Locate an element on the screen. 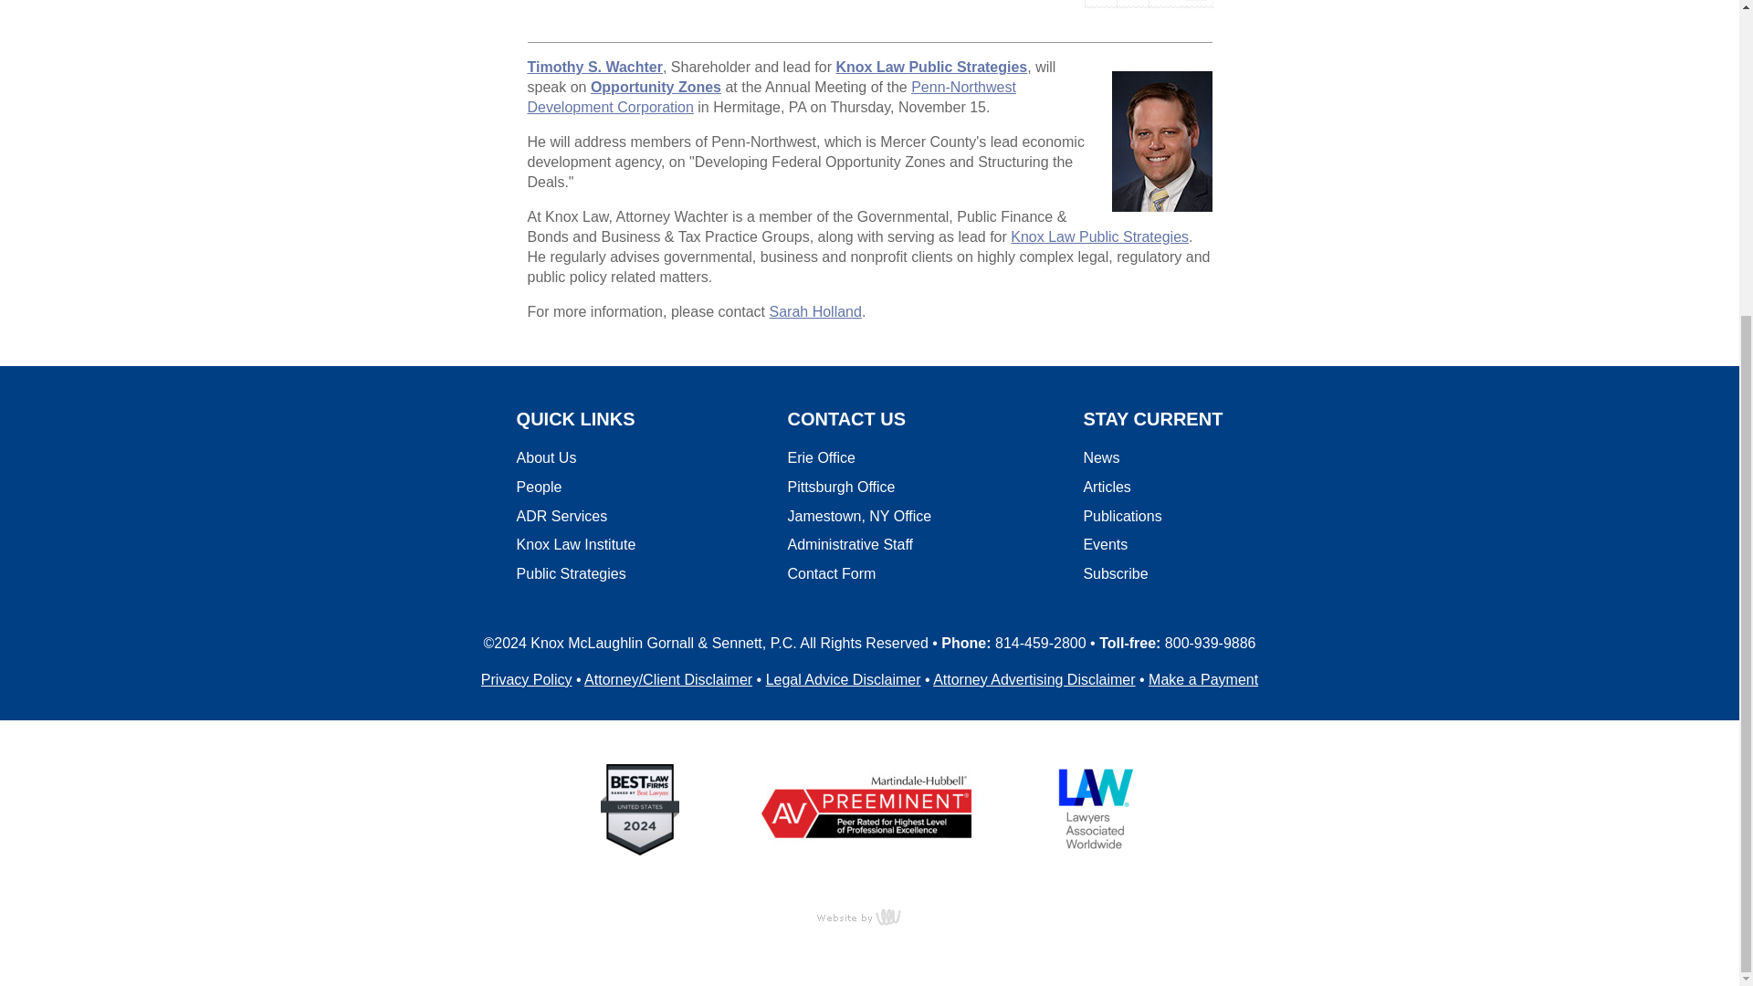 The height and width of the screenshot is (986, 1753). Email is located at coordinates (1196, 2).